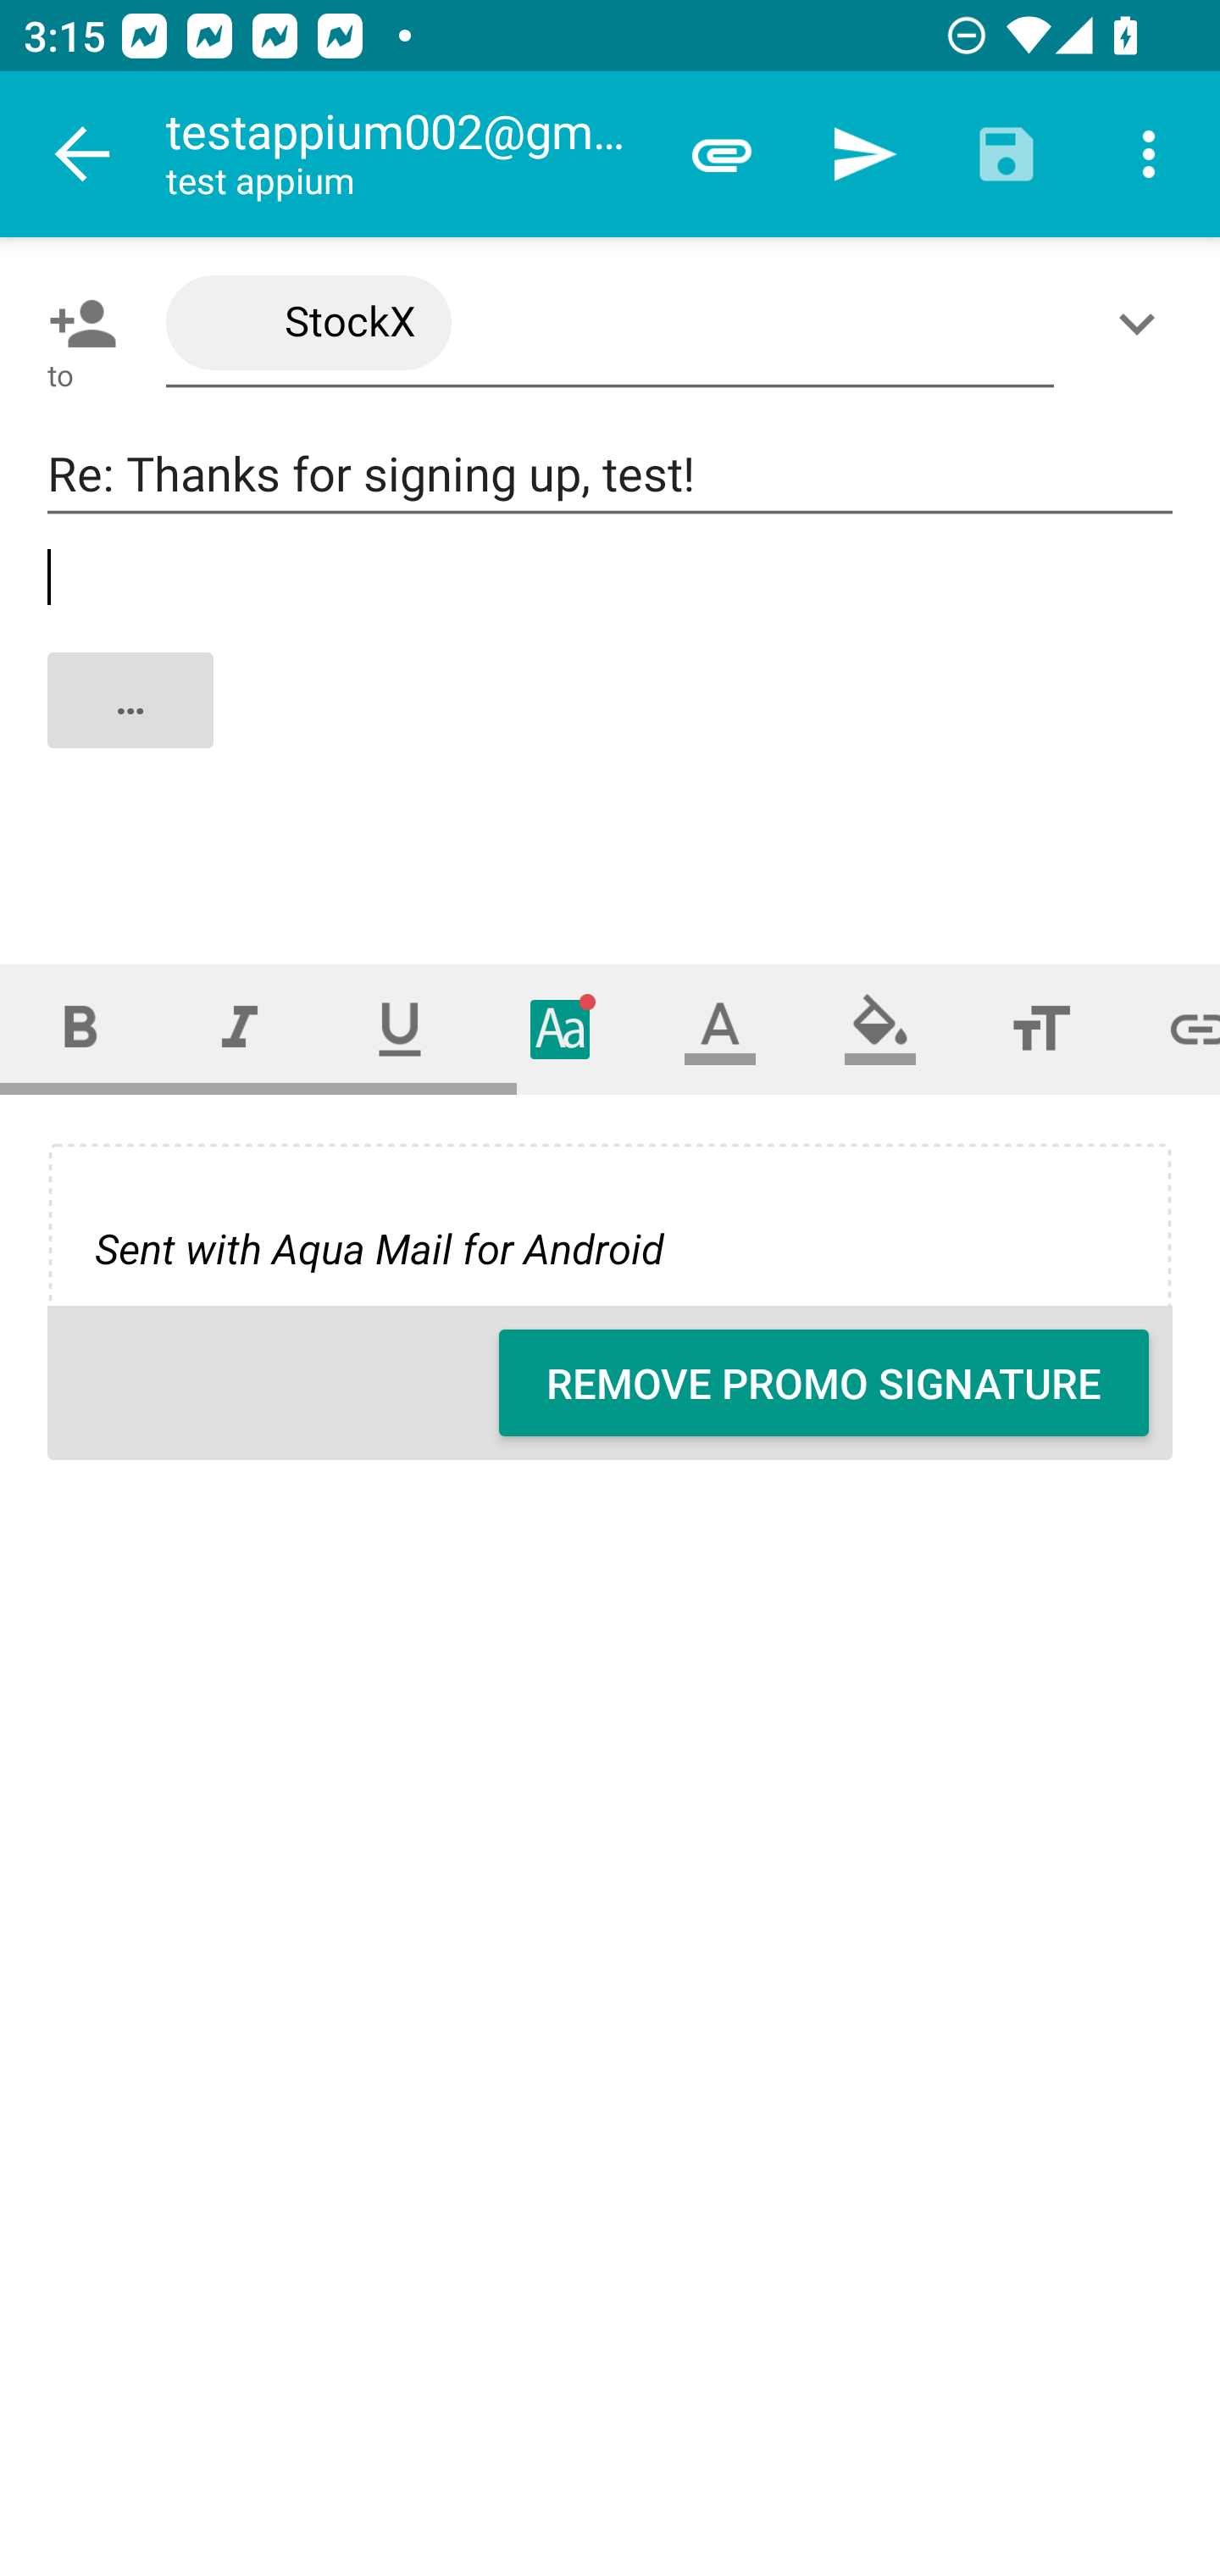 The image size is (1220, 2576). Describe the element at coordinates (1040, 1029) in the screenshot. I see `Font size` at that location.